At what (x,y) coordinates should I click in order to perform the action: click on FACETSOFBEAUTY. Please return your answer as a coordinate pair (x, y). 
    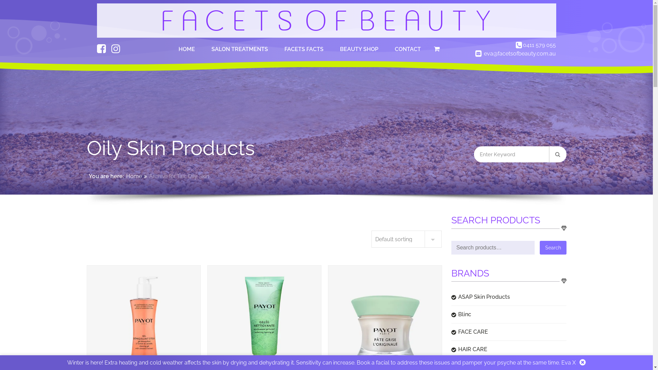
    Looking at the image, I should click on (326, 21).